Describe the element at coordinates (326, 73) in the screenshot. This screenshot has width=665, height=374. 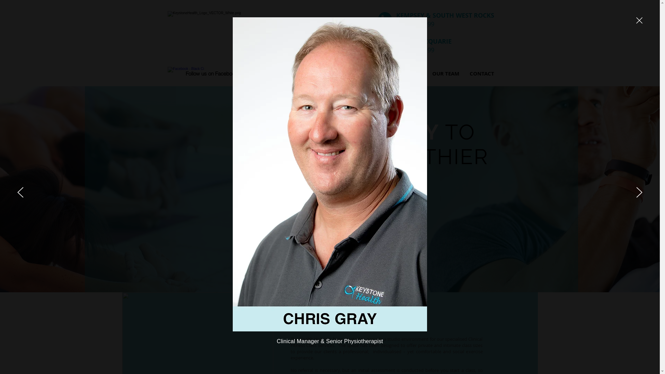
I see `SERVICES` at that location.